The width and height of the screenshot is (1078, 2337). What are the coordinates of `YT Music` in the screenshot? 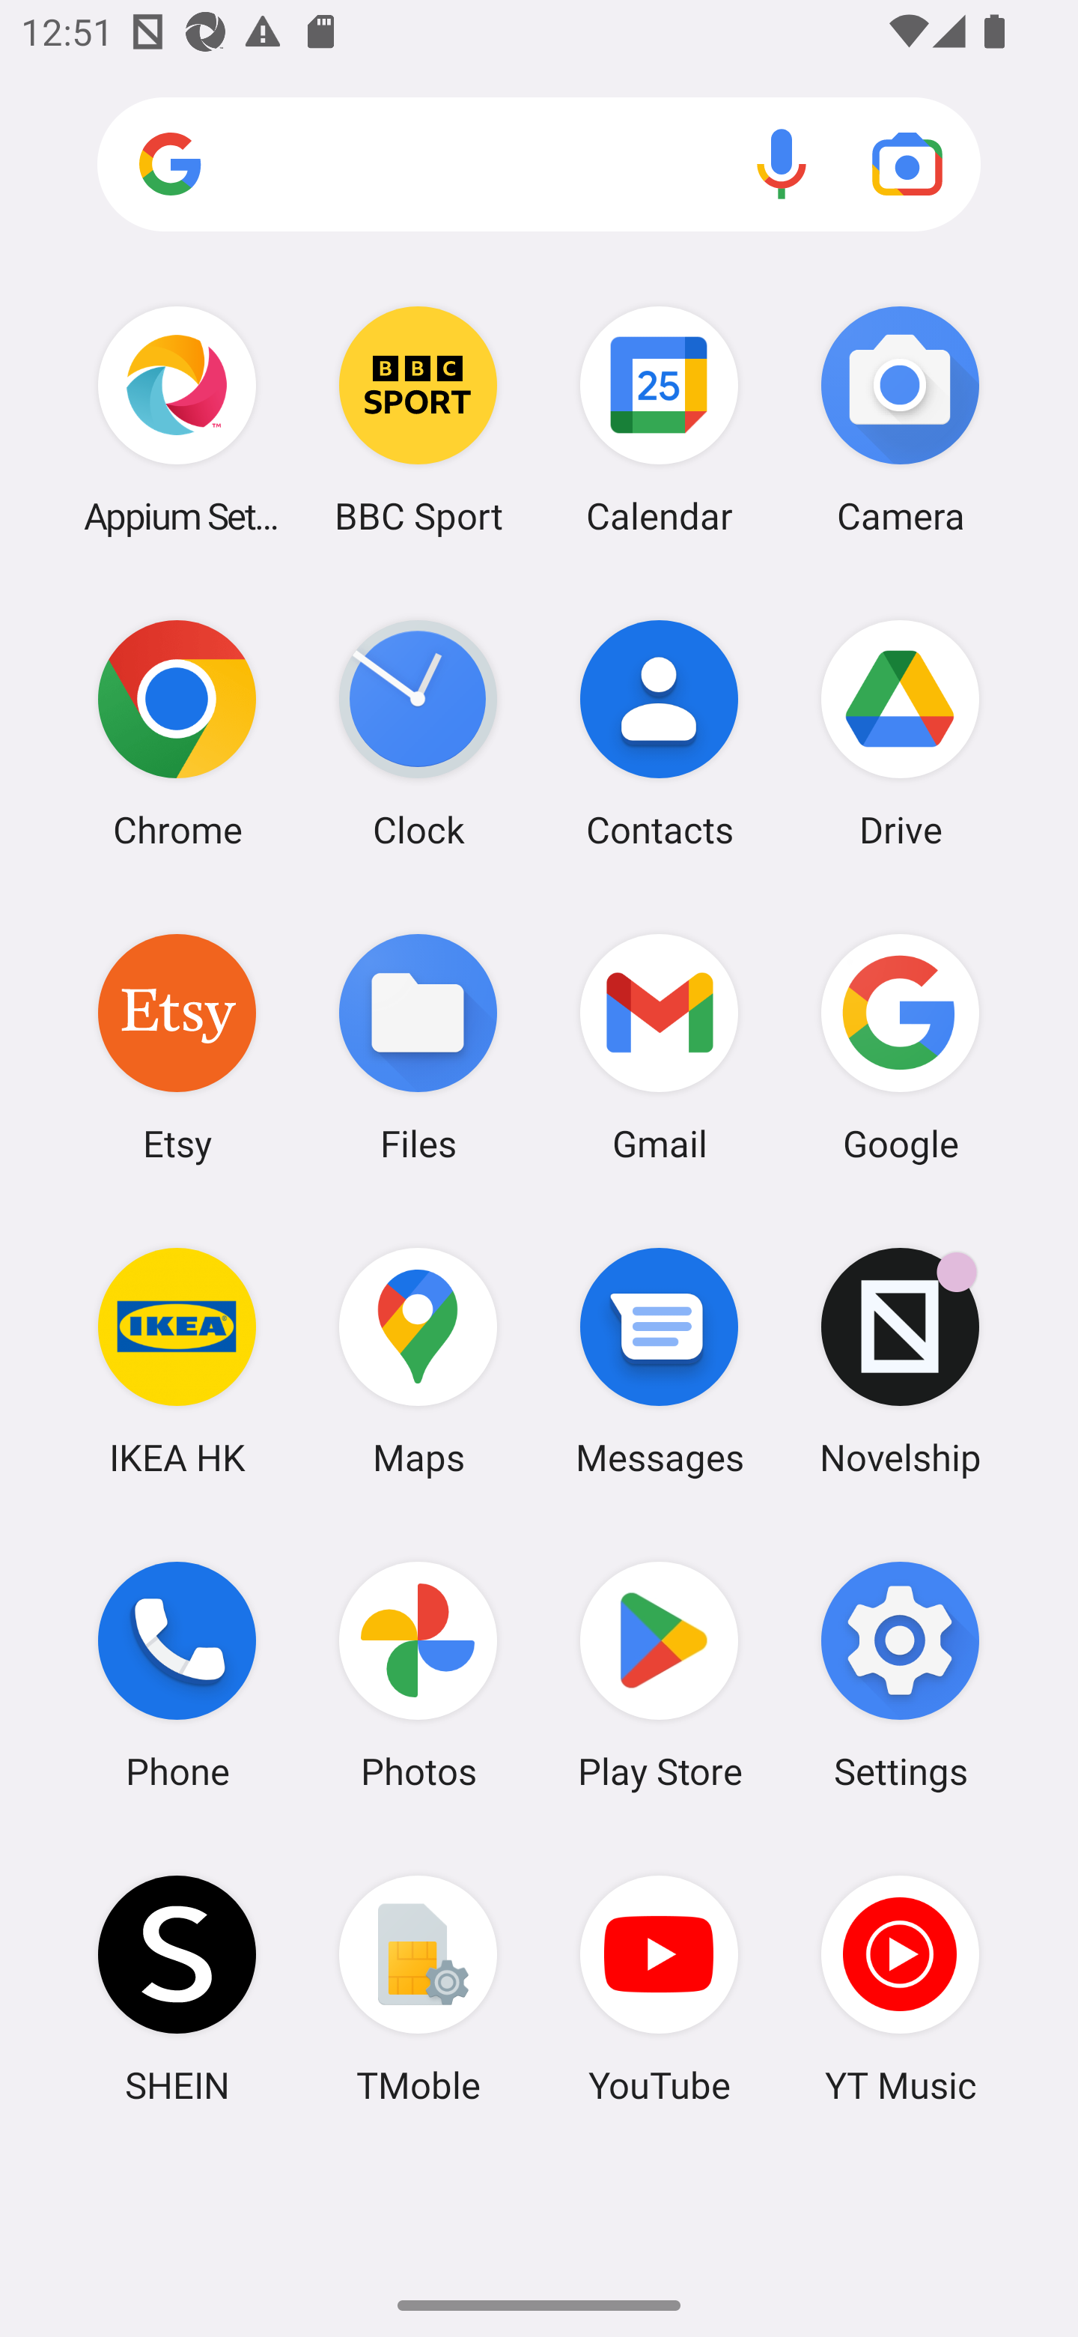 It's located at (900, 1989).